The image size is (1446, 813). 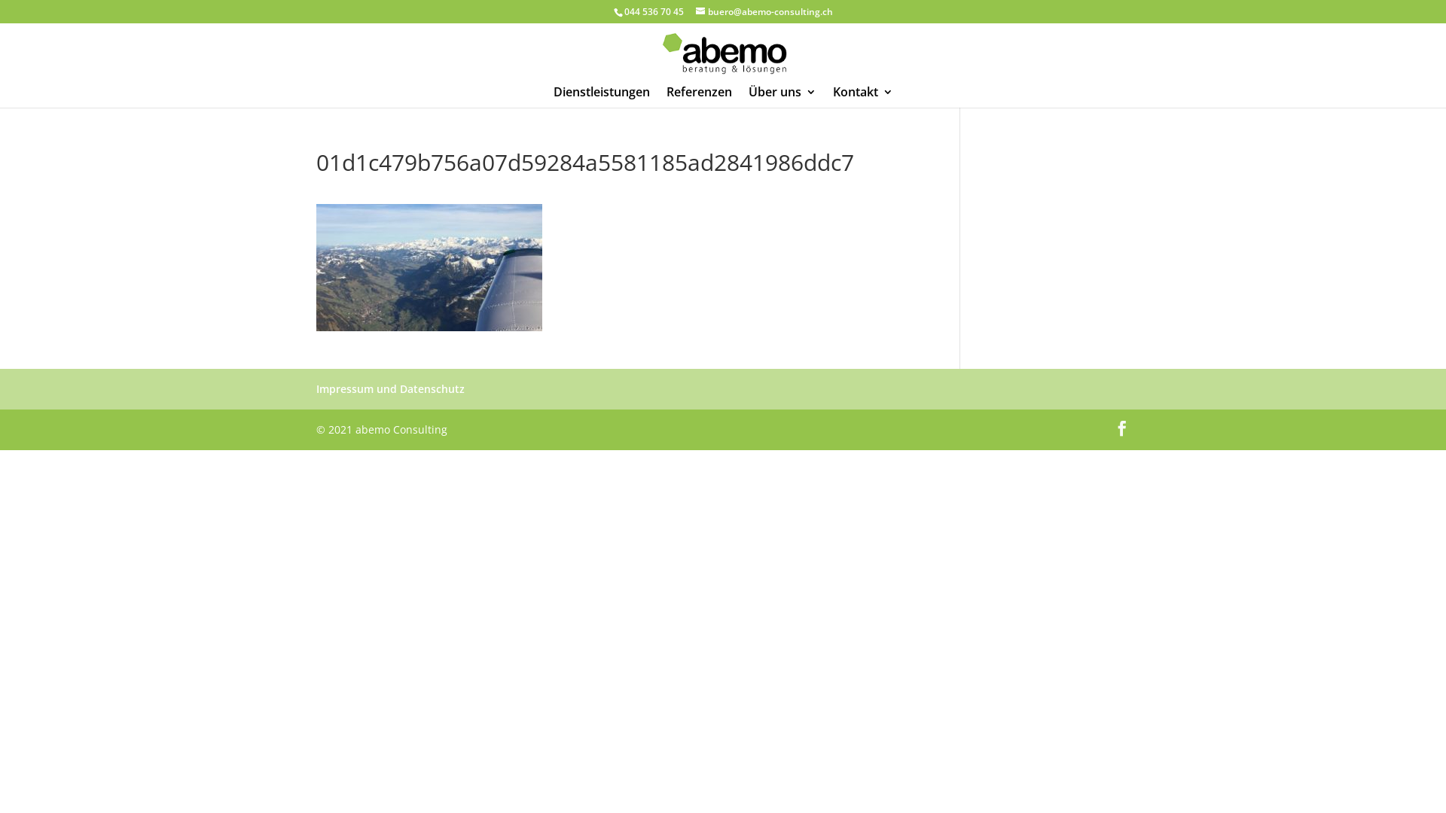 What do you see at coordinates (764, 12) in the screenshot?
I see `buero@abemo-consulting.ch` at bounding box center [764, 12].